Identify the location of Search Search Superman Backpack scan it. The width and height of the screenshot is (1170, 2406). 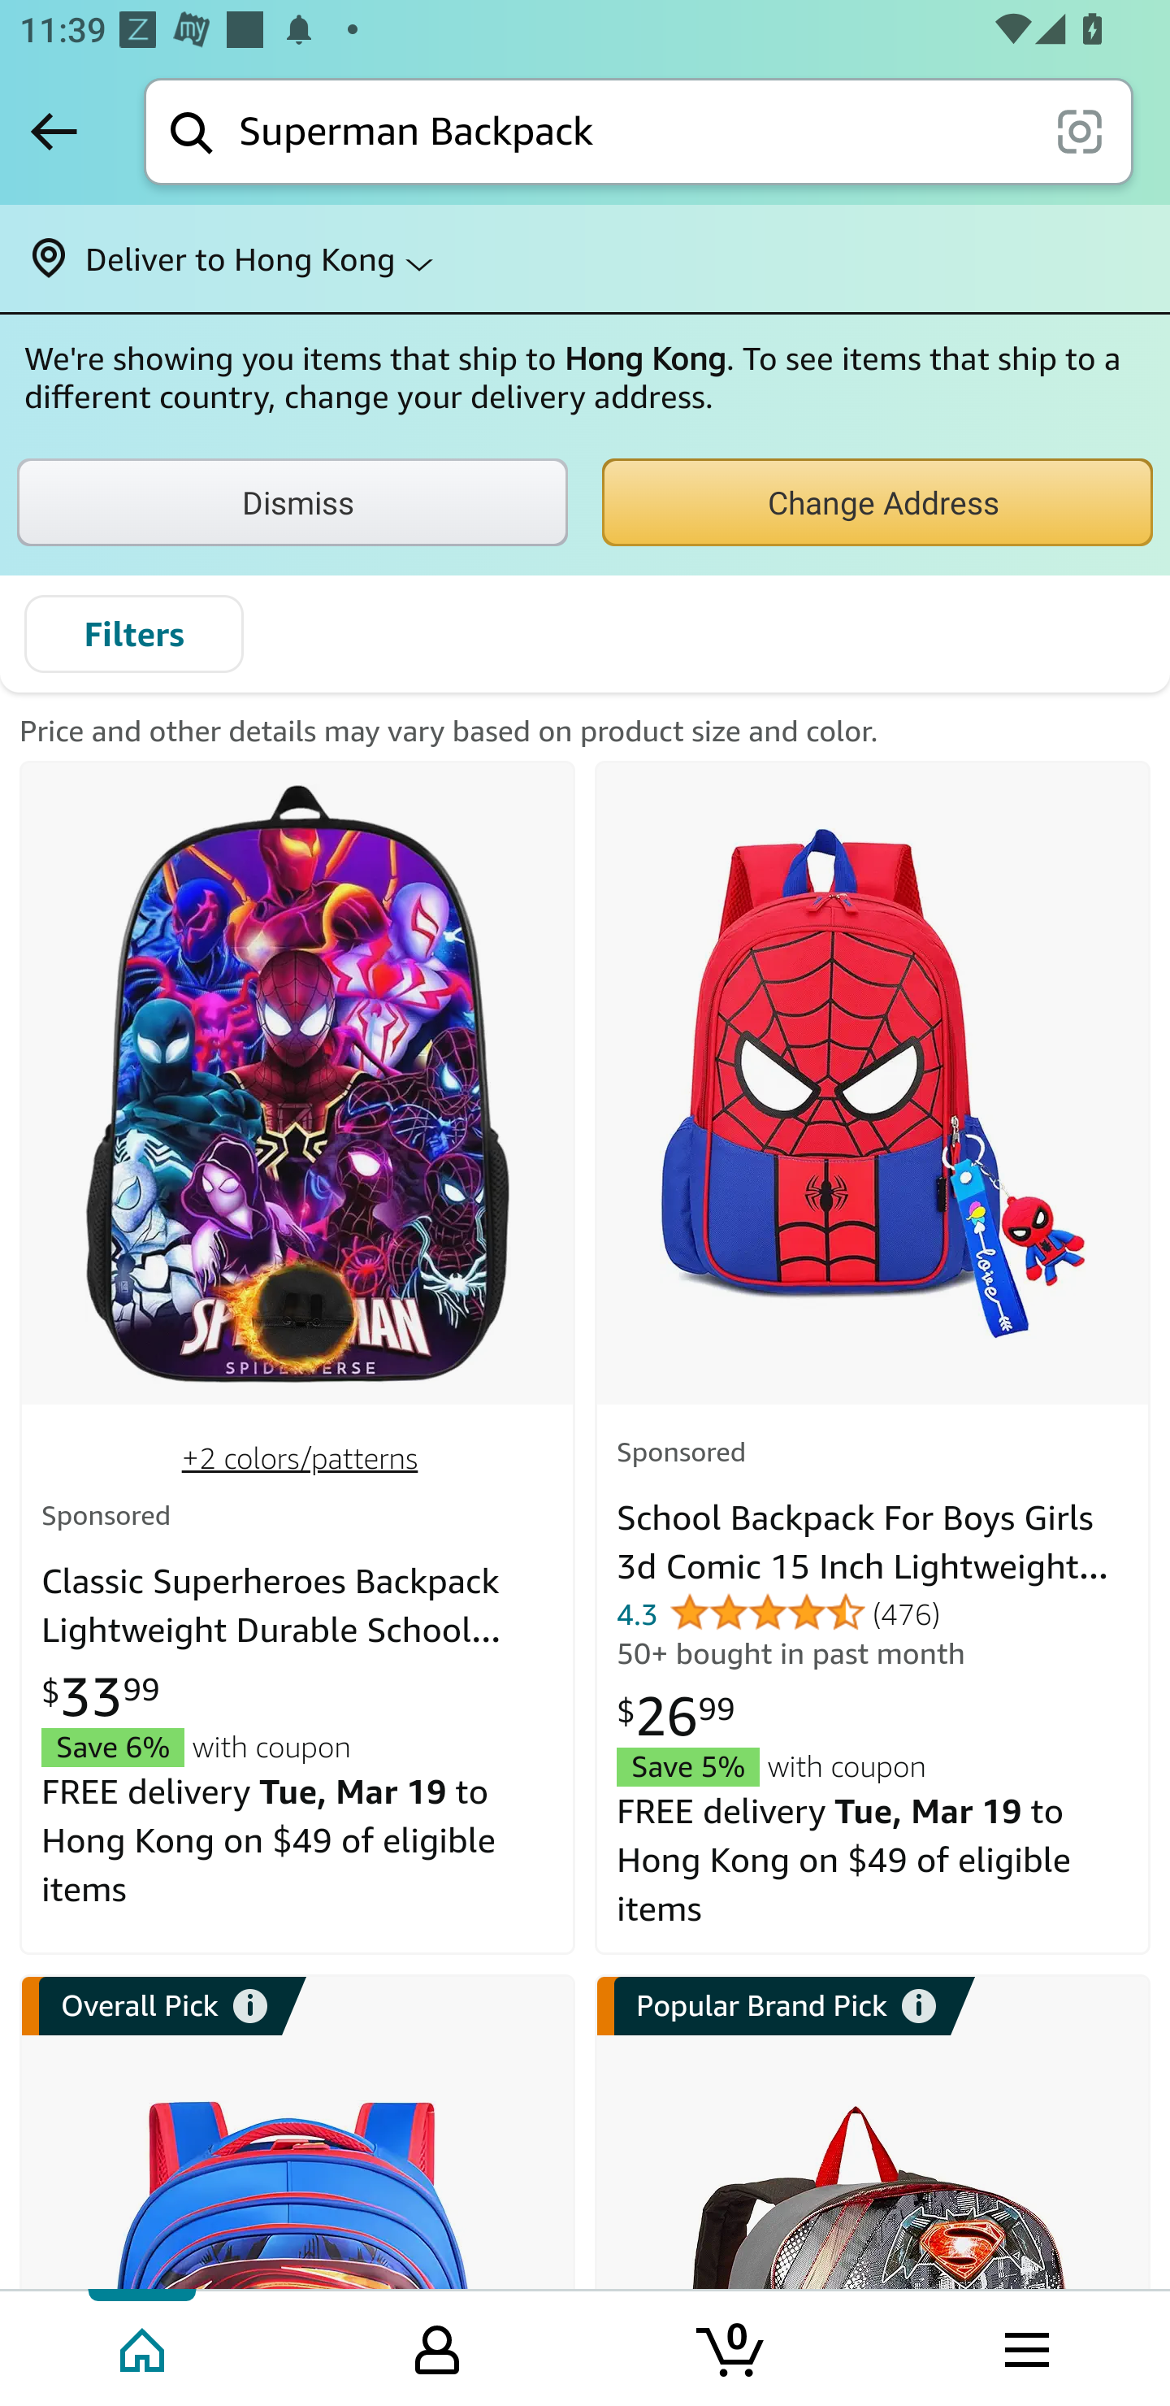
(639, 131).